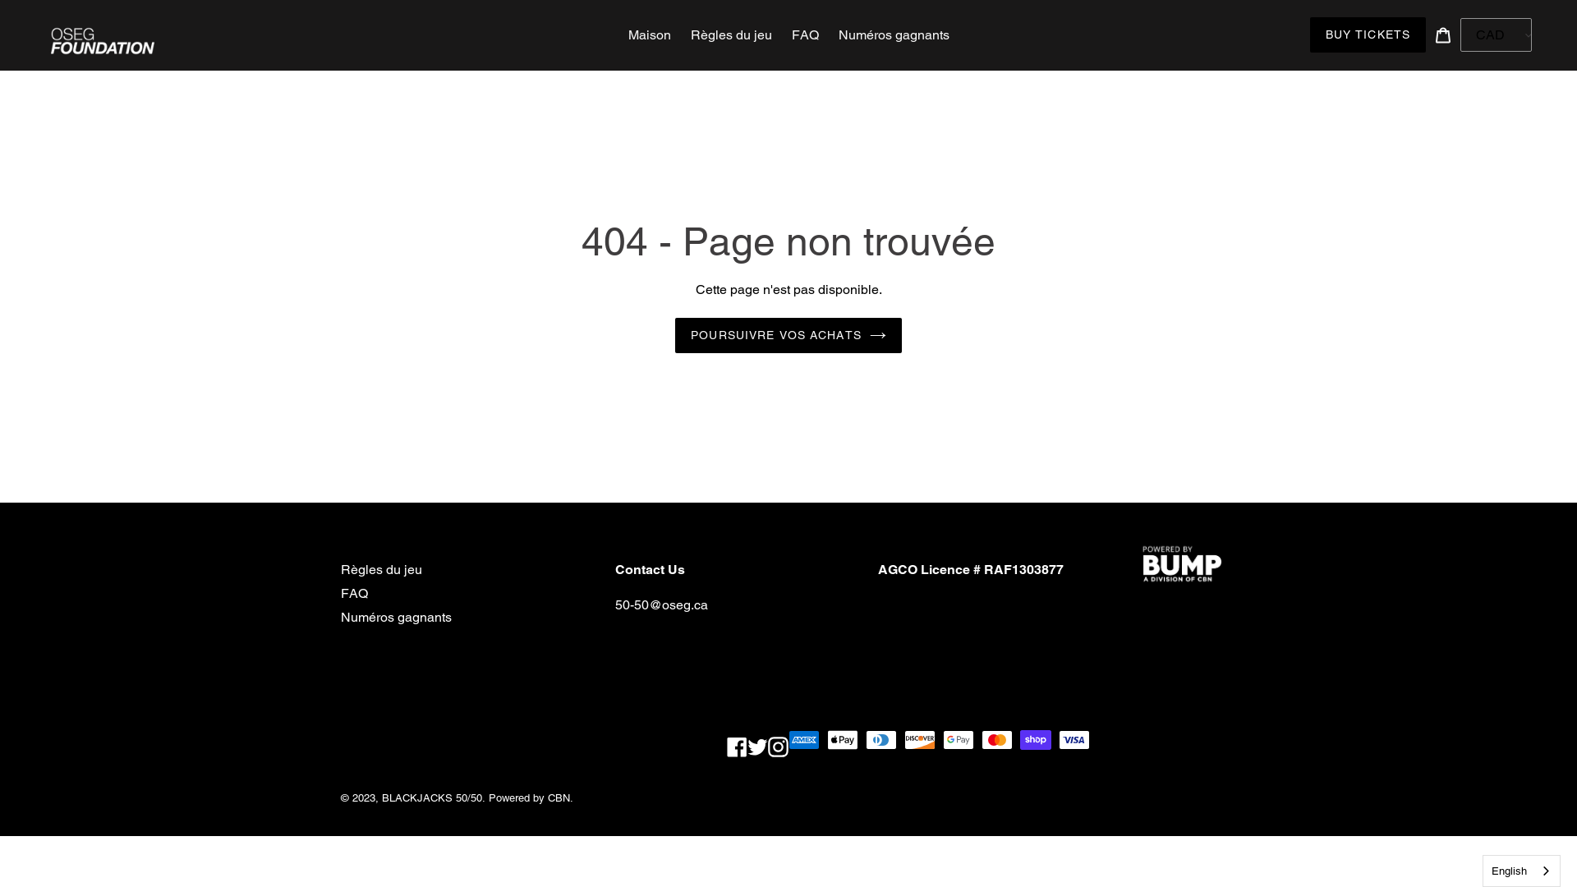 The image size is (1577, 887). Describe the element at coordinates (1521, 871) in the screenshot. I see `English` at that location.